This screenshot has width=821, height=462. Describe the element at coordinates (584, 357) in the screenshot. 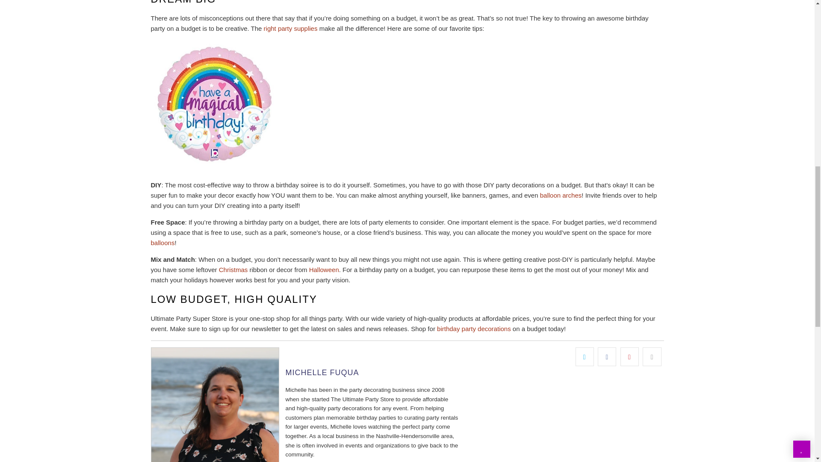

I see `Share this on Twitter` at that location.